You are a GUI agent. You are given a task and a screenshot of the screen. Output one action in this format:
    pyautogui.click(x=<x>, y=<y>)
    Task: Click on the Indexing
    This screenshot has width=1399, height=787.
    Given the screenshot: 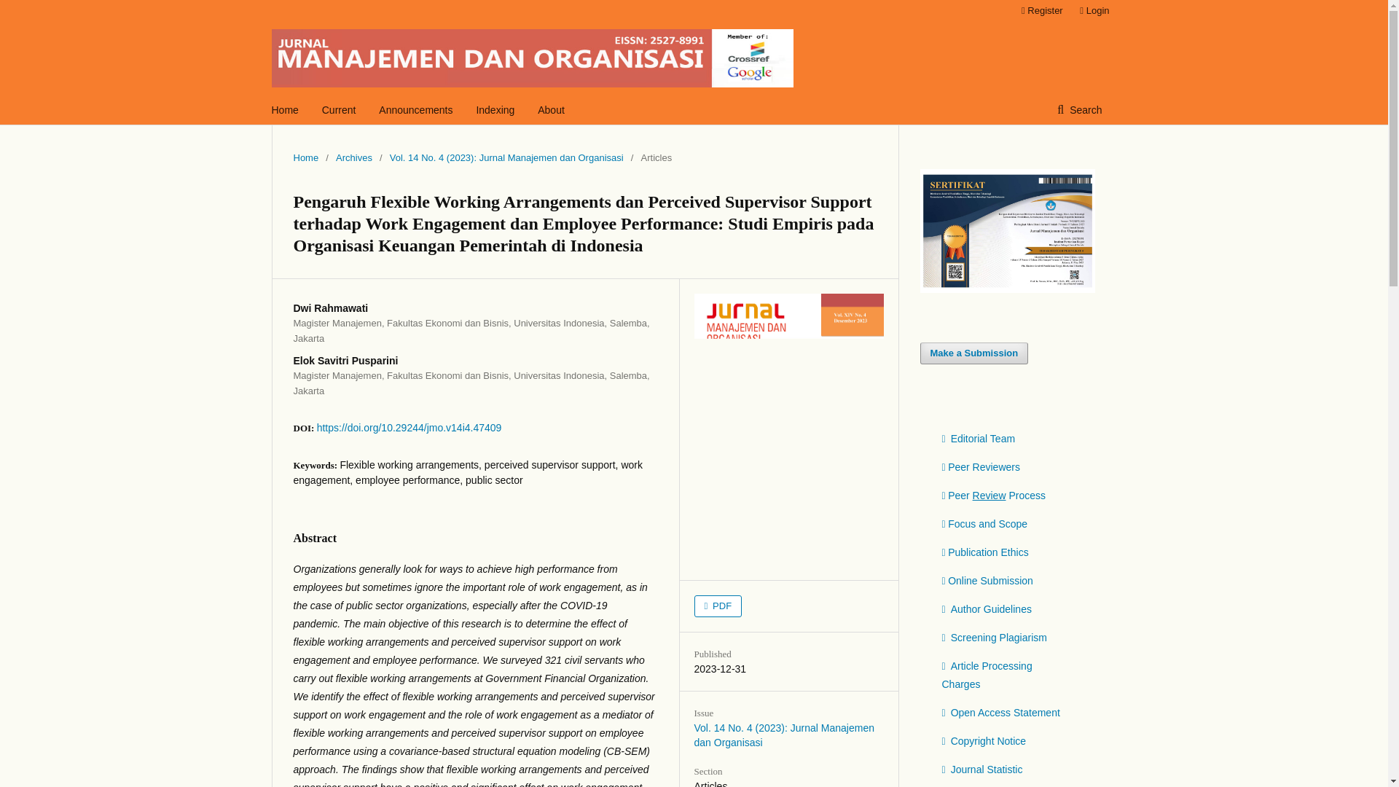 What is the action you would take?
    pyautogui.click(x=495, y=109)
    